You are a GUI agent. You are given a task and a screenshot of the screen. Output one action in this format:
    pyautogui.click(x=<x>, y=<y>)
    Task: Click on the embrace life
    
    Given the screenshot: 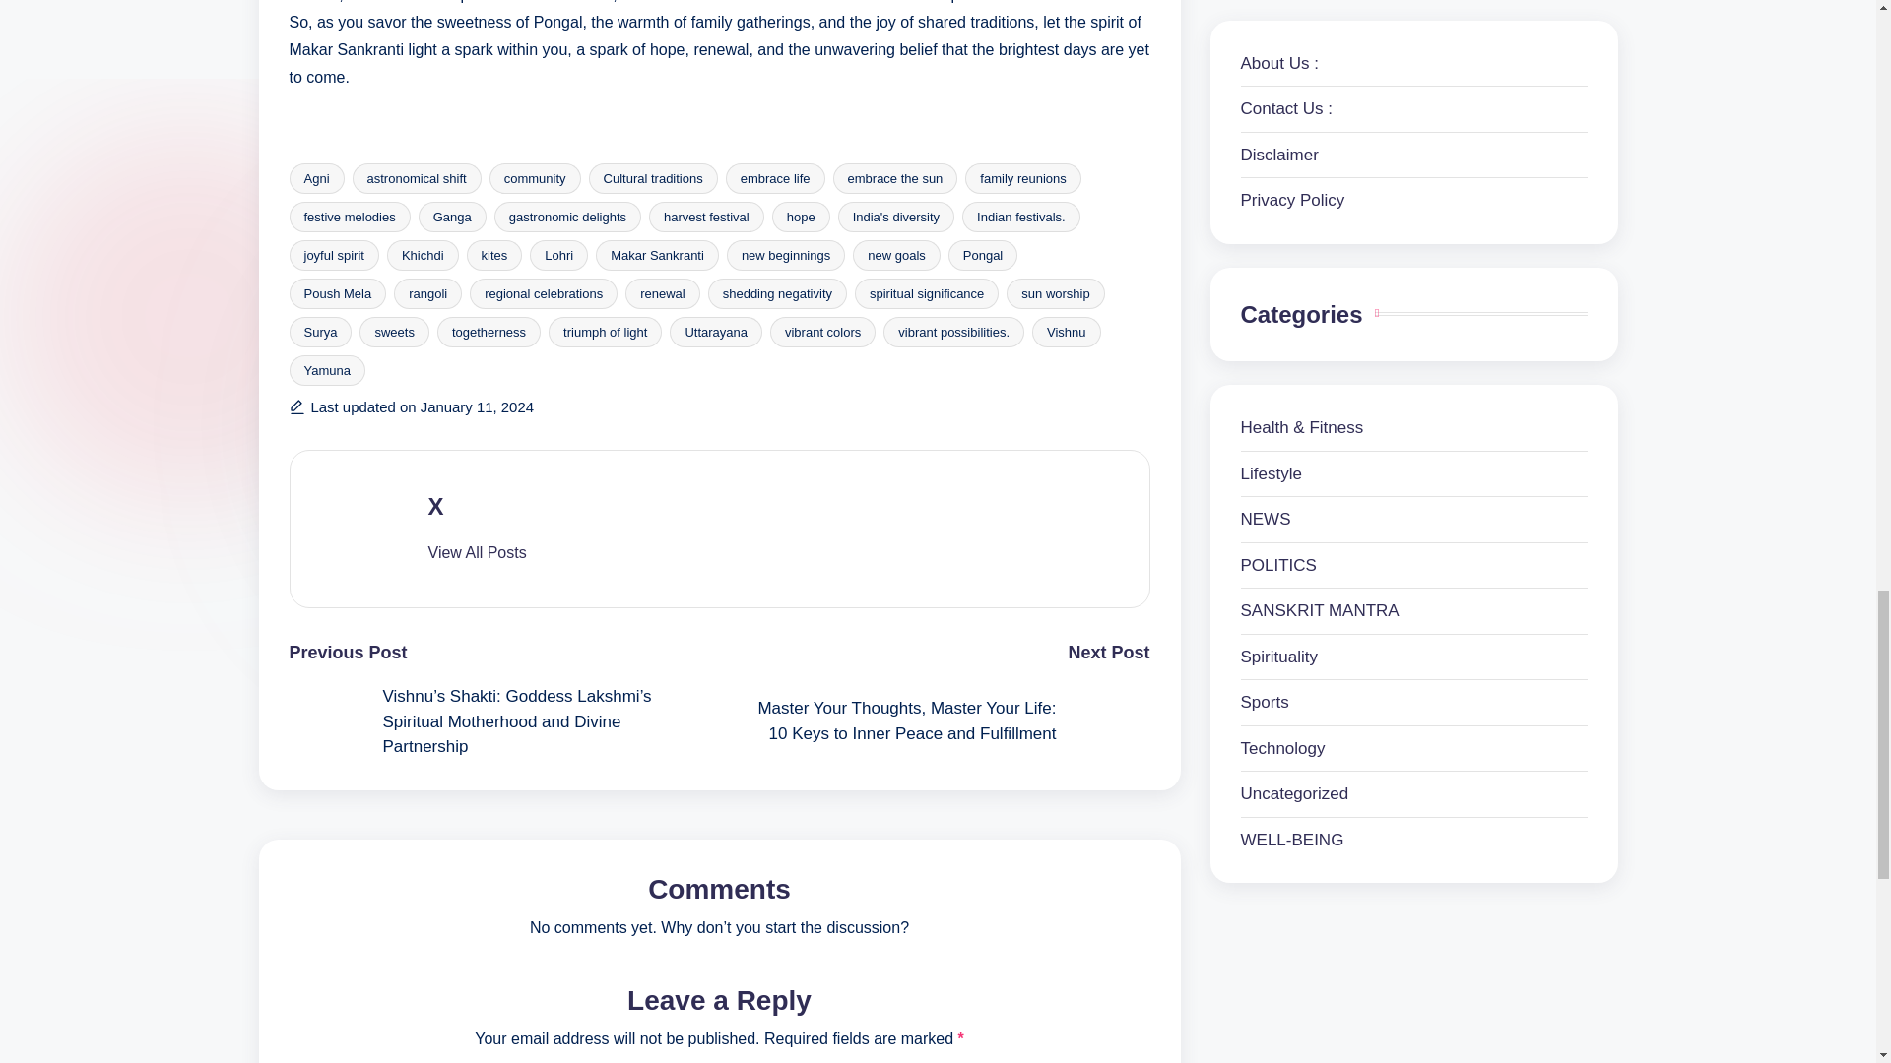 What is the action you would take?
    pyautogui.click(x=775, y=178)
    